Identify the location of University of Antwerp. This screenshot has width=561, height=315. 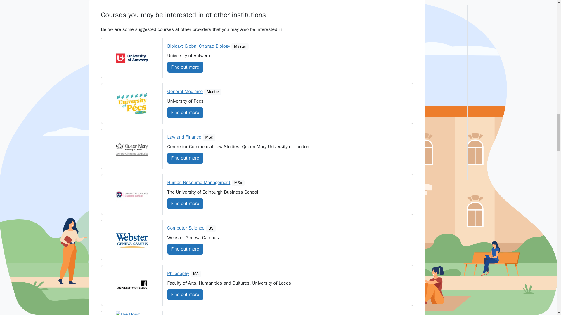
(131, 58).